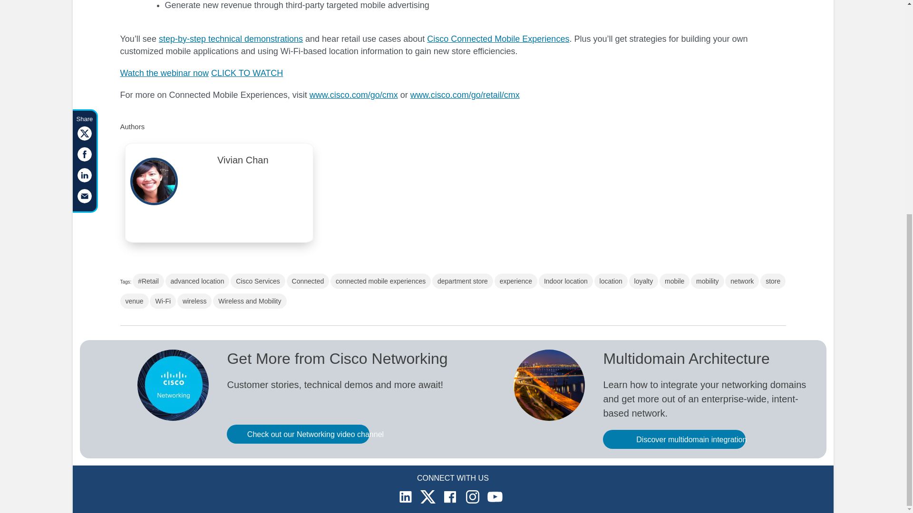 This screenshot has width=913, height=513. I want to click on Cisco Connected Mobile Experiences, so click(498, 39).